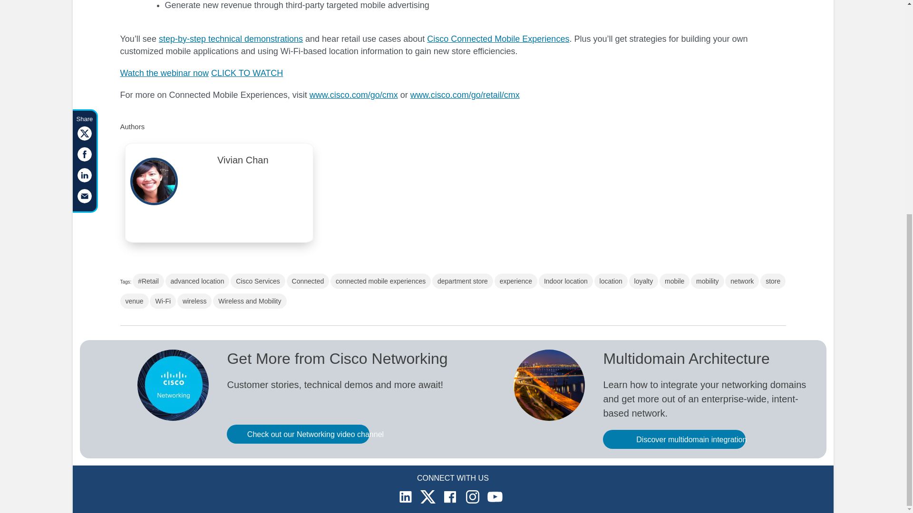 This screenshot has width=913, height=513. I want to click on Cisco Connected Mobile Experiences, so click(498, 39).